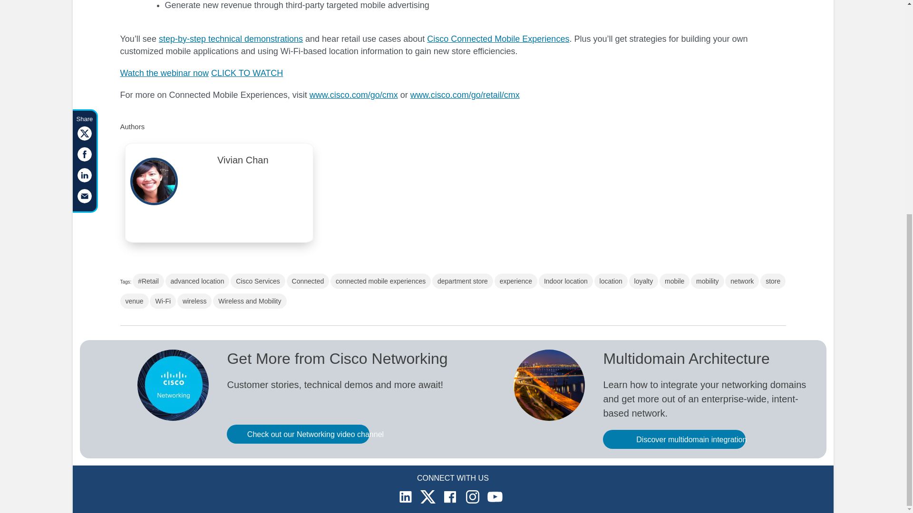 This screenshot has width=913, height=513. I want to click on Cisco Connected Mobile Experiences, so click(498, 39).